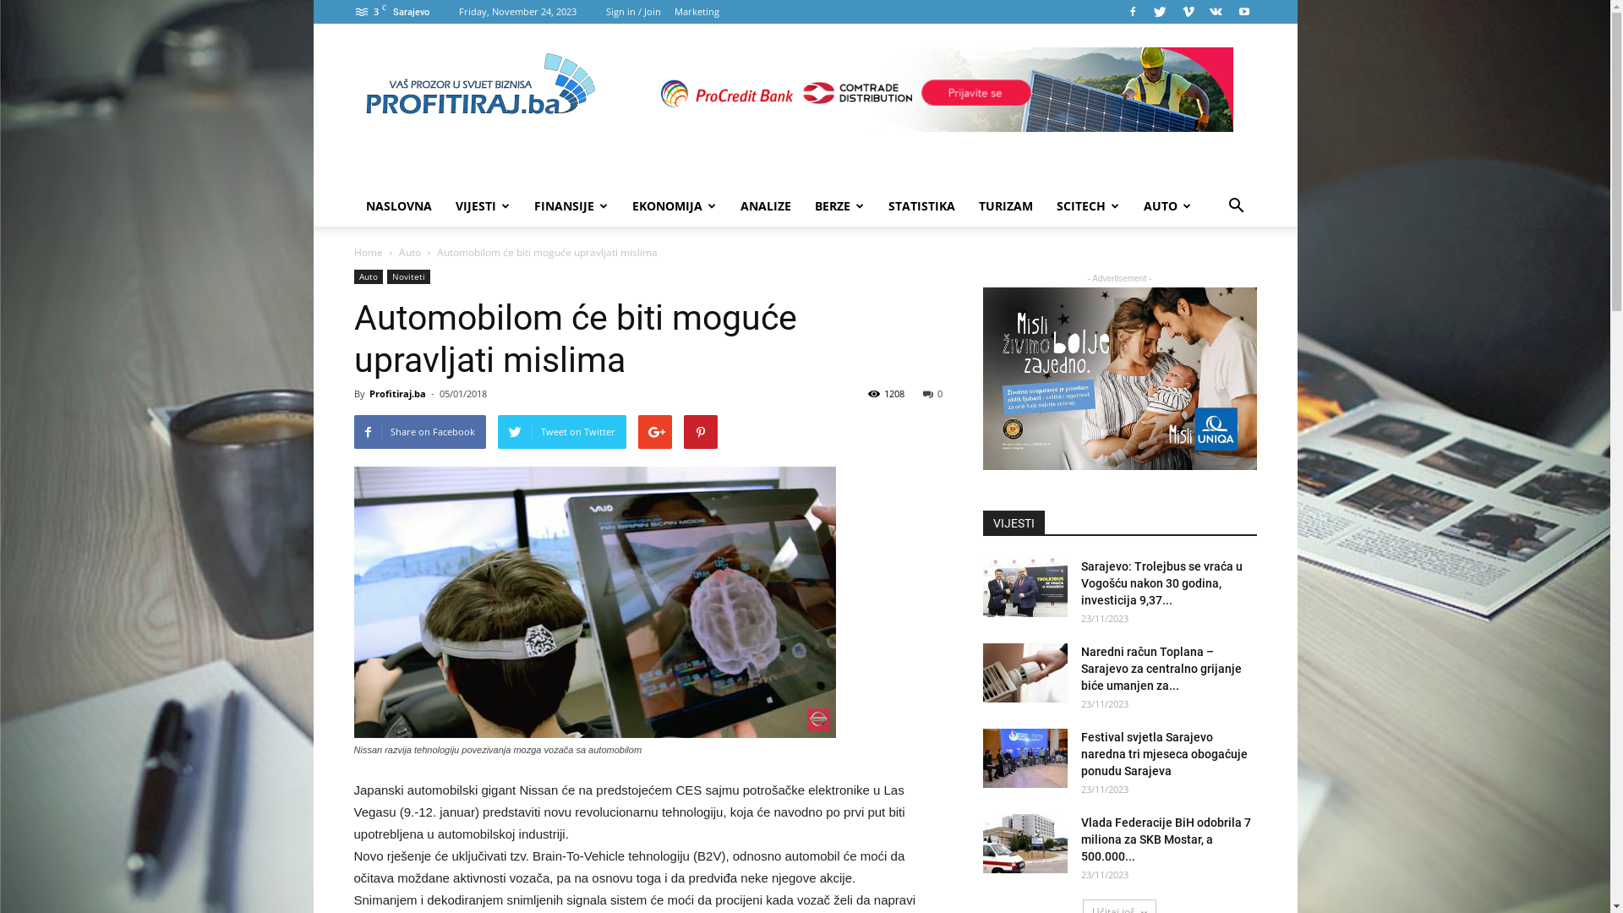 The height and width of the screenshot is (913, 1623). What do you see at coordinates (1243, 12) in the screenshot?
I see `Youtube` at bounding box center [1243, 12].